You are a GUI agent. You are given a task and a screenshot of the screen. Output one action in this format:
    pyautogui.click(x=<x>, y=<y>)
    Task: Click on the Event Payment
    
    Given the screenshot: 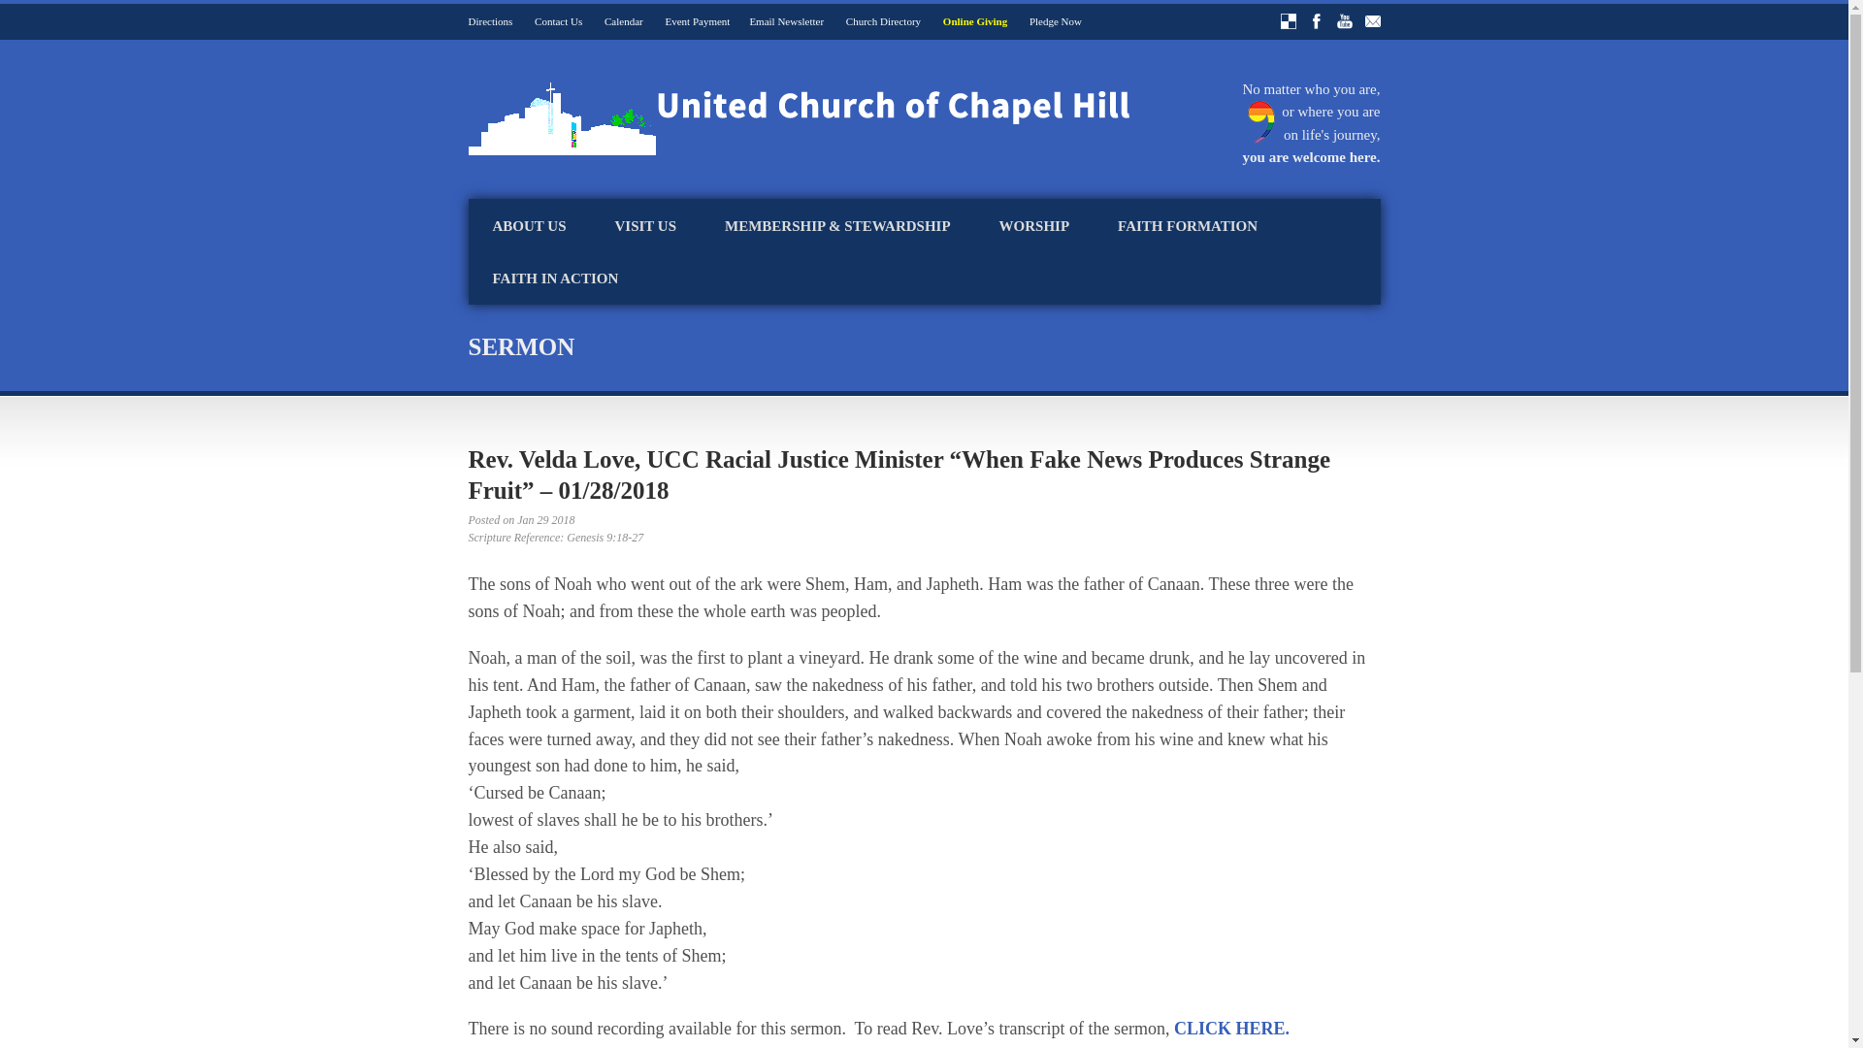 What is the action you would take?
    pyautogui.click(x=697, y=21)
    